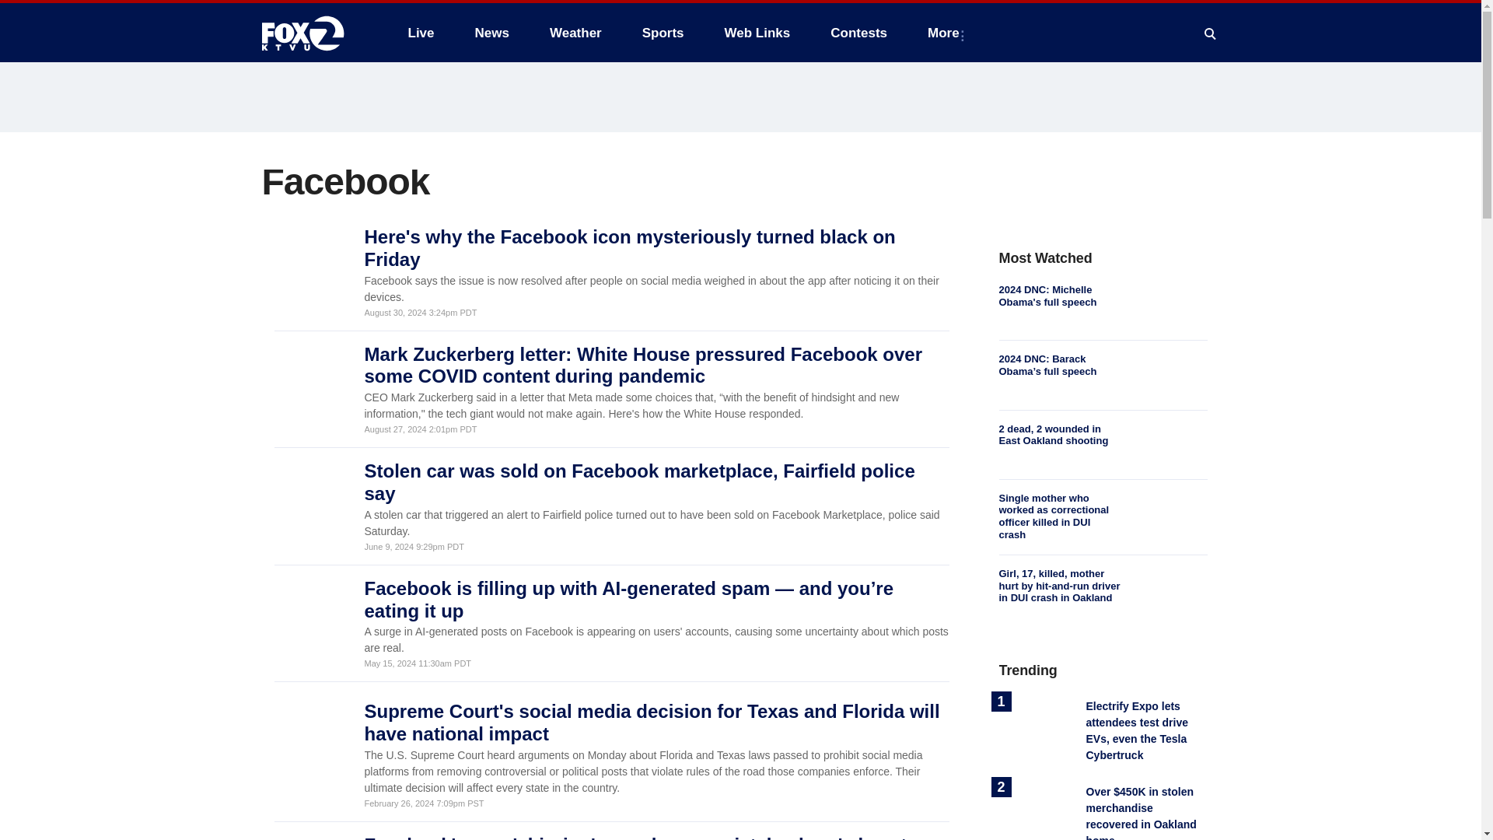 The width and height of the screenshot is (1493, 840). I want to click on Web Links, so click(757, 33).